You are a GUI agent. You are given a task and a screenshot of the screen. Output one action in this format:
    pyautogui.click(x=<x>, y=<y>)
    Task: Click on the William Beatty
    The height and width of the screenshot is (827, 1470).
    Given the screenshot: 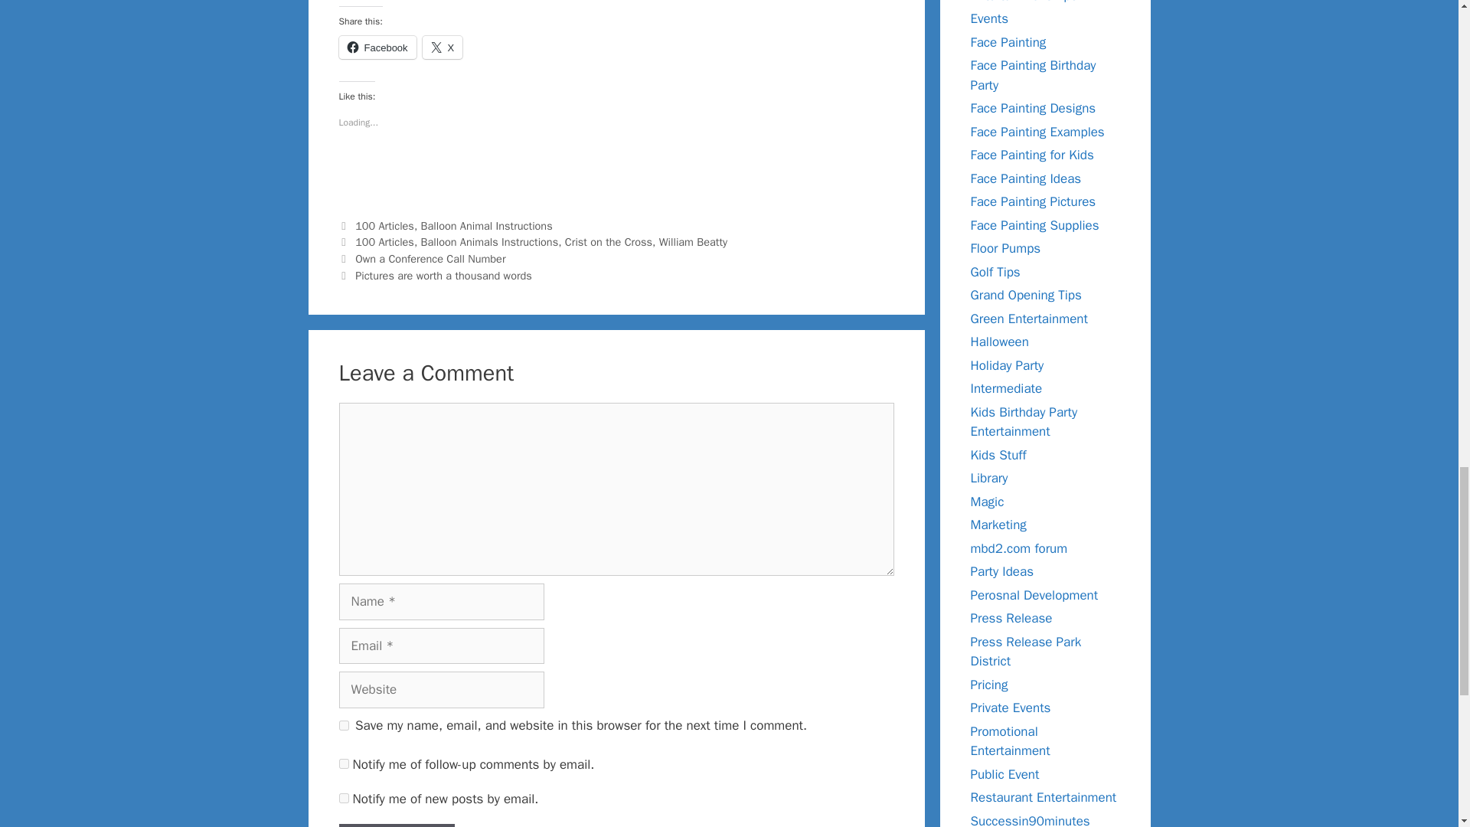 What is the action you would take?
    pyautogui.click(x=693, y=242)
    